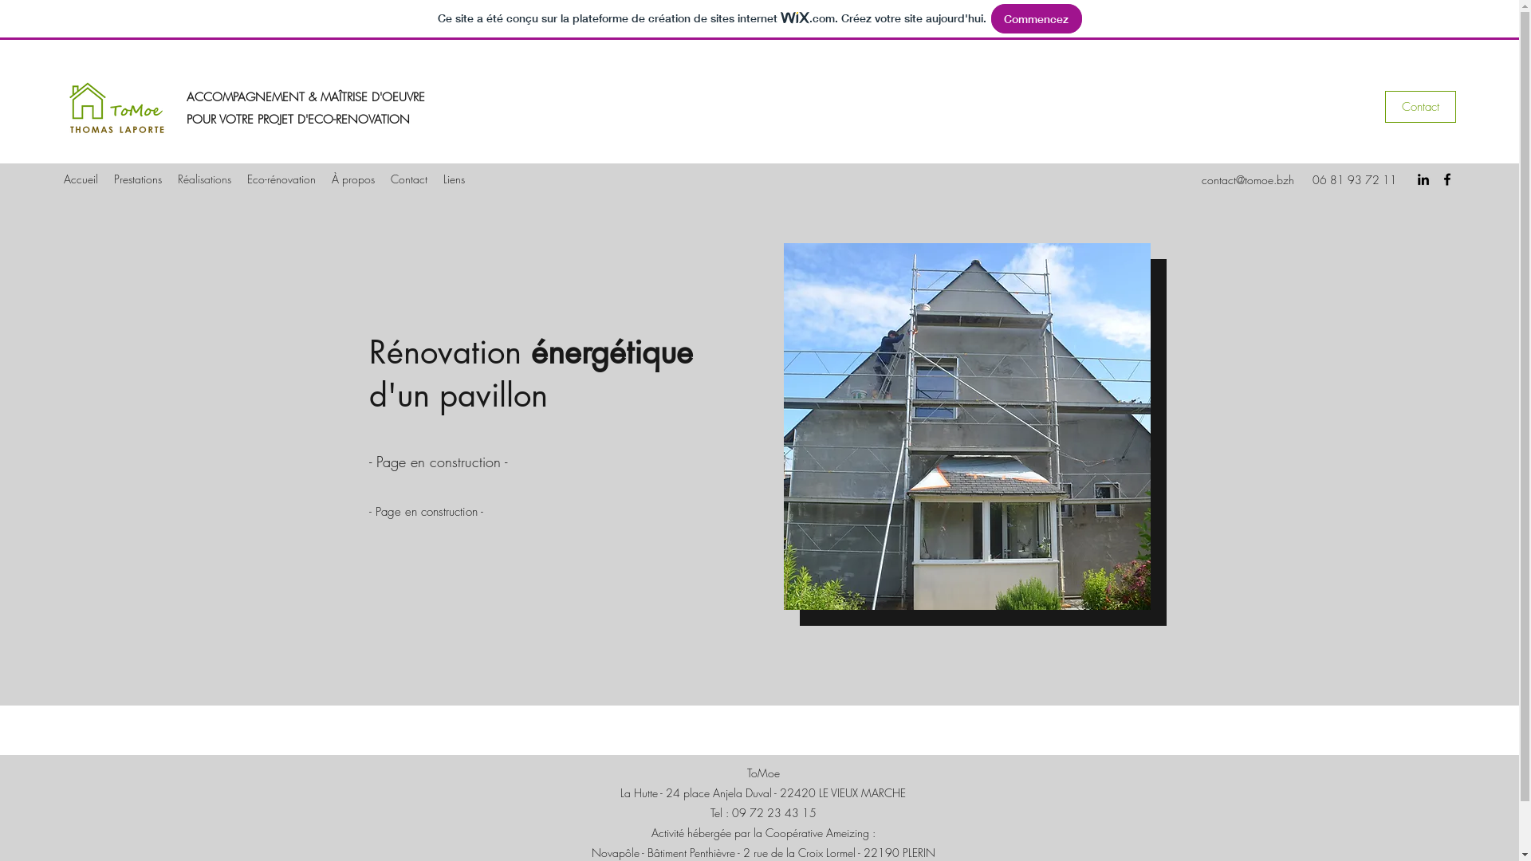 The height and width of the screenshot is (861, 1531). What do you see at coordinates (1248, 180) in the screenshot?
I see `contact@tomoe.bzh` at bounding box center [1248, 180].